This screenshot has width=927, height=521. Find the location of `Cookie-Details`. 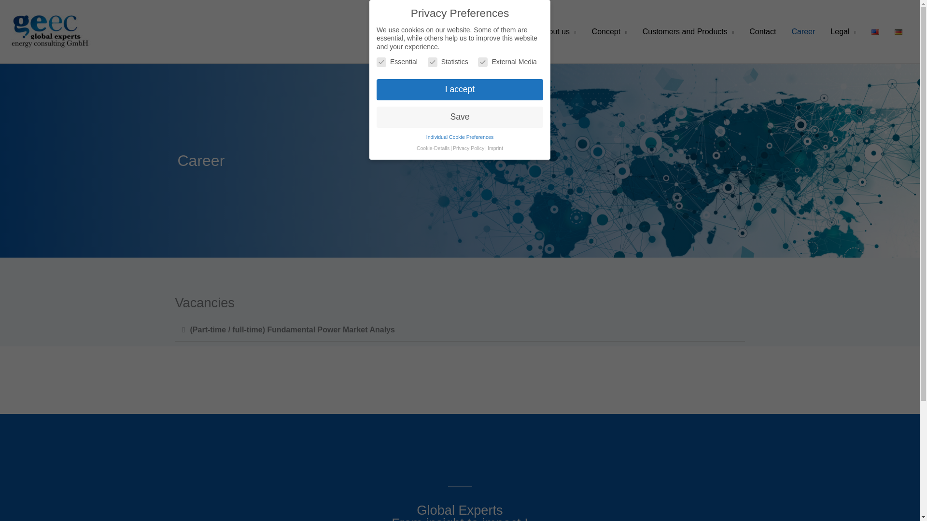

Cookie-Details is located at coordinates (433, 148).